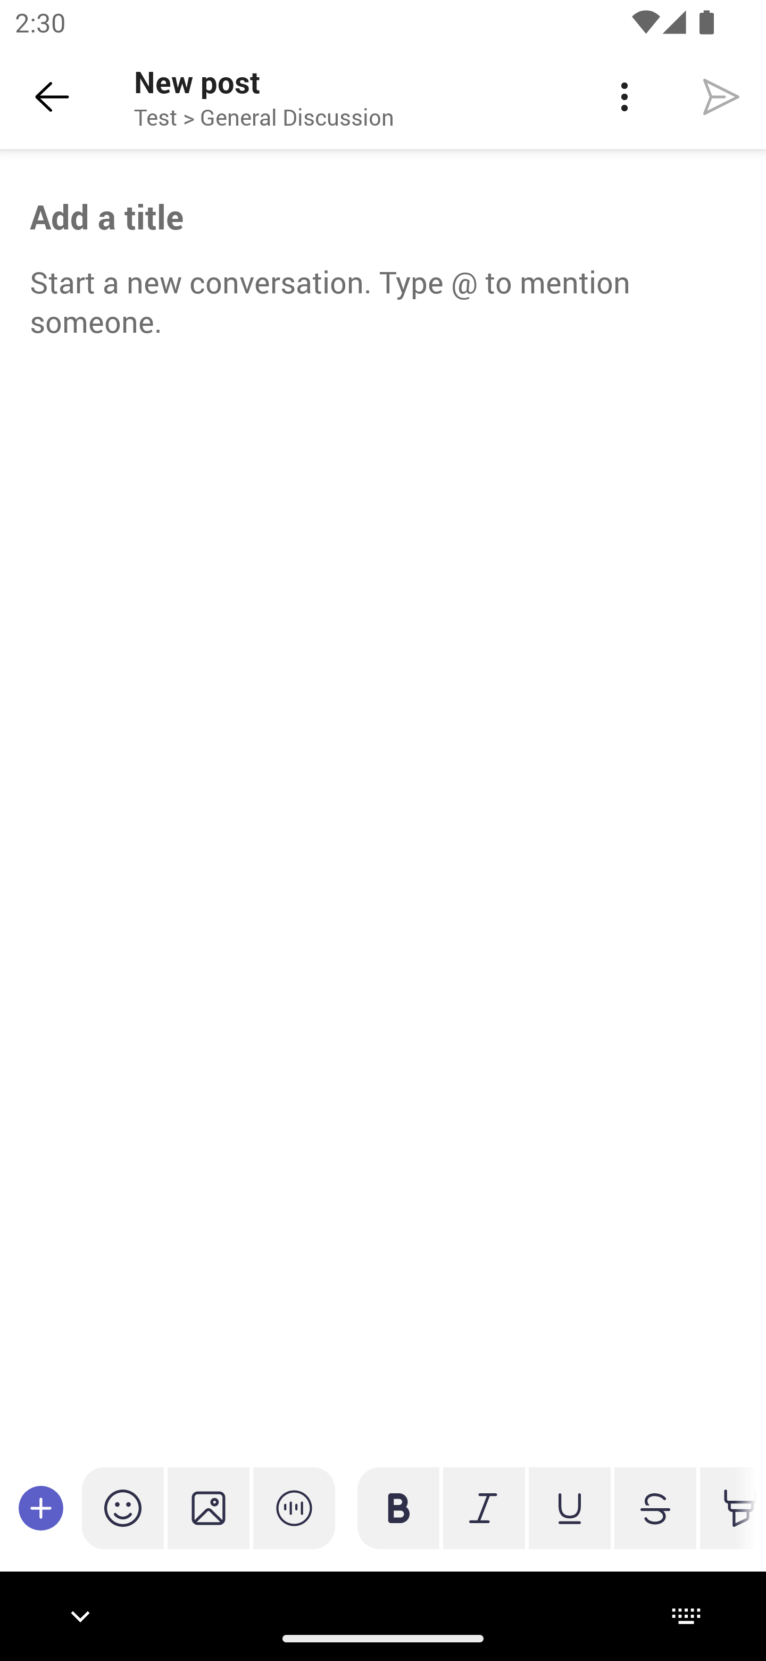  I want to click on Record audio message, so click(294, 1508).